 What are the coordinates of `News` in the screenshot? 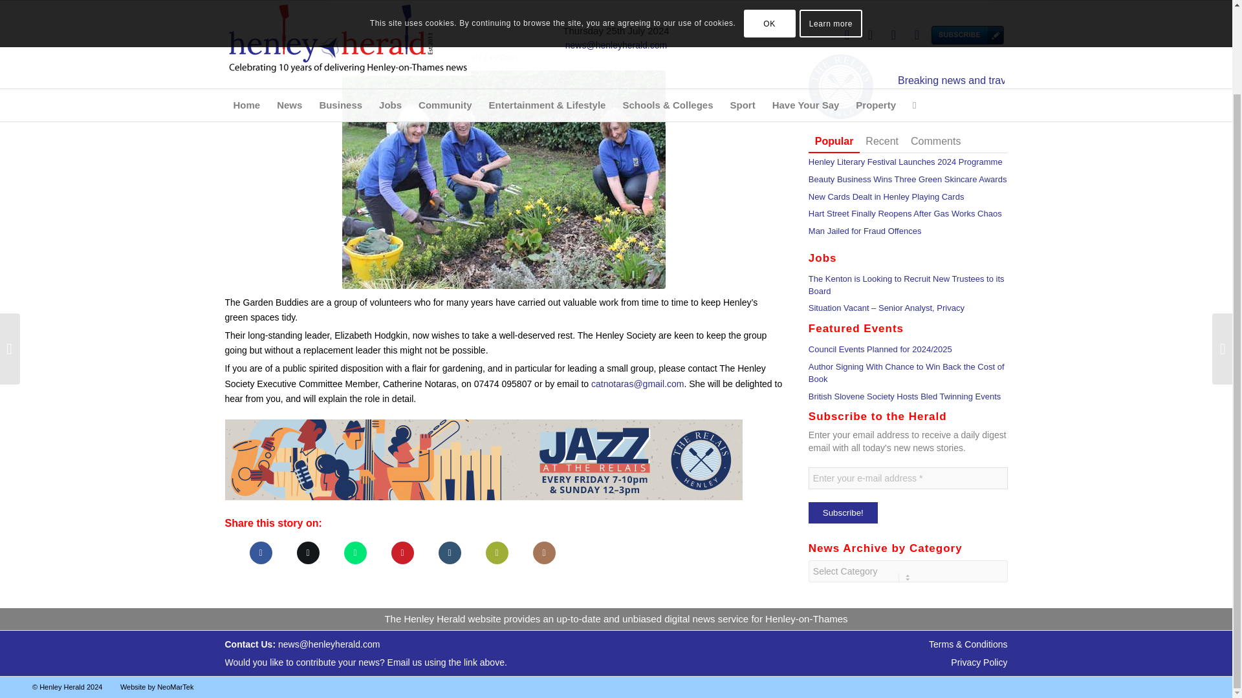 It's located at (289, 10).